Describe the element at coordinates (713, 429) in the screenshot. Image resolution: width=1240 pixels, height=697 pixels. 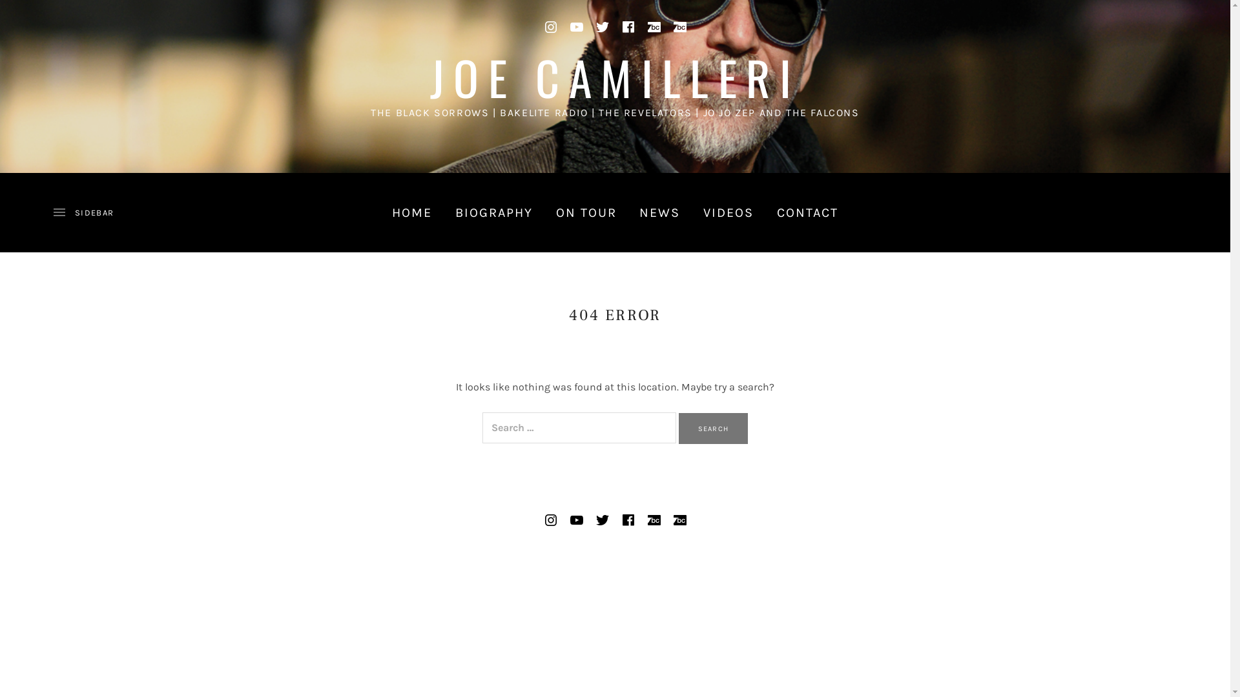
I see `Search` at that location.